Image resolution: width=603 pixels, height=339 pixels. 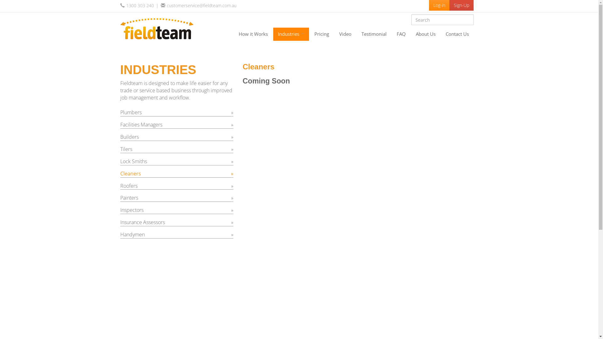 I want to click on Video, so click(x=345, y=34).